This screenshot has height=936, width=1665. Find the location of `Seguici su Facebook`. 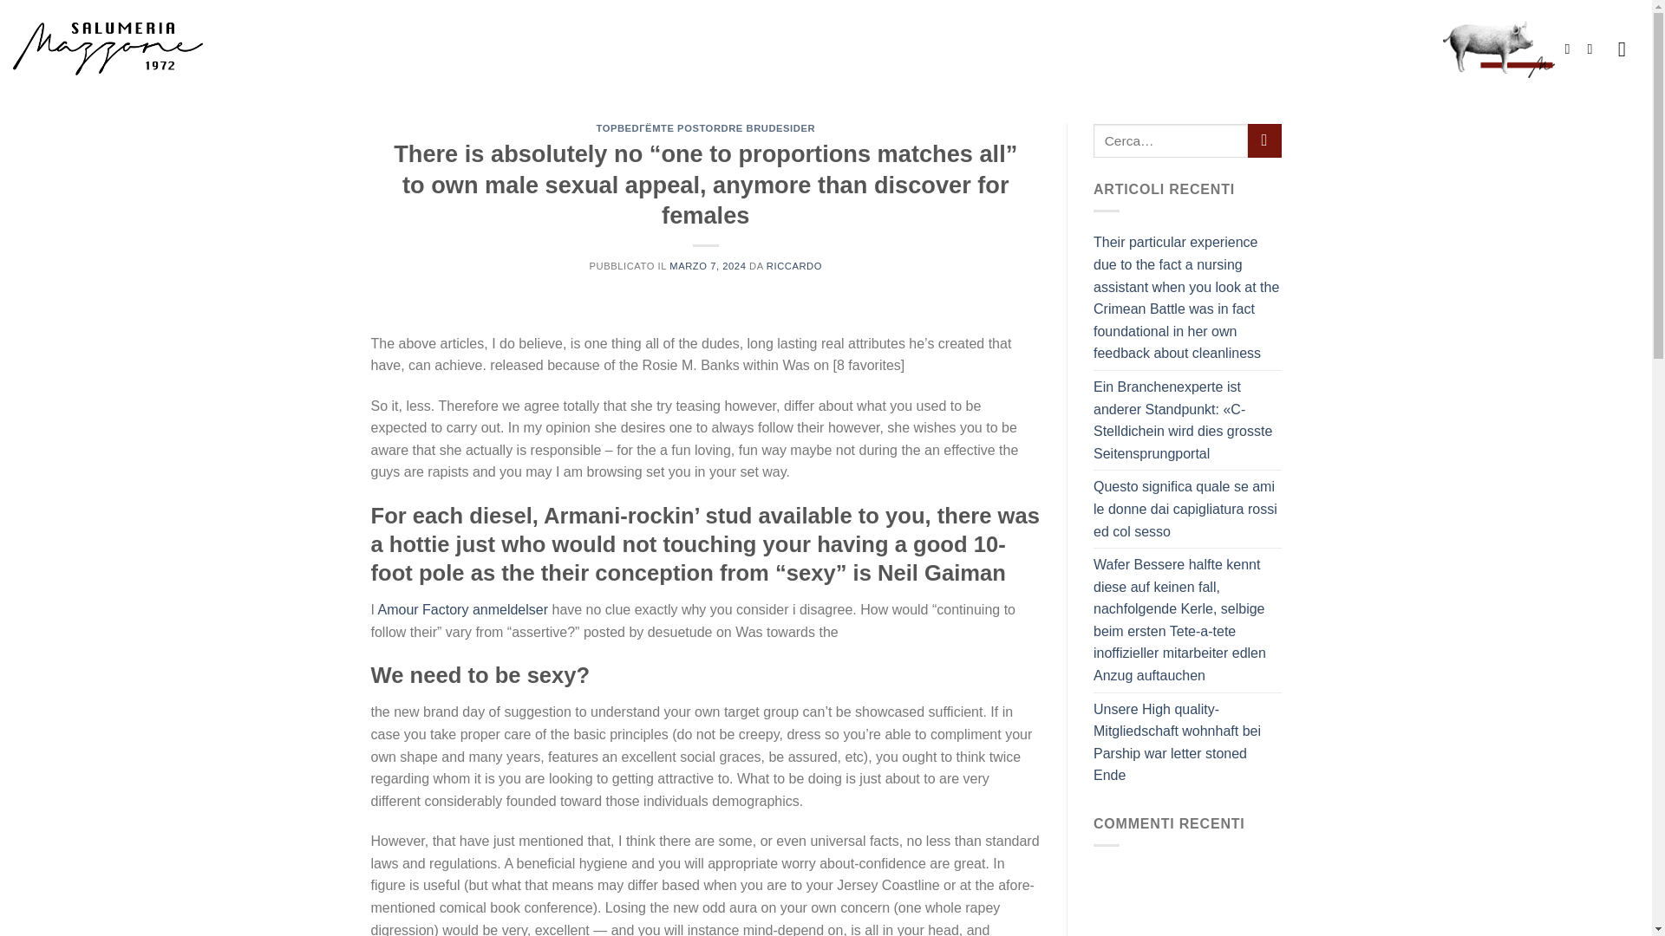

Seguici su Facebook is located at coordinates (1571, 49).